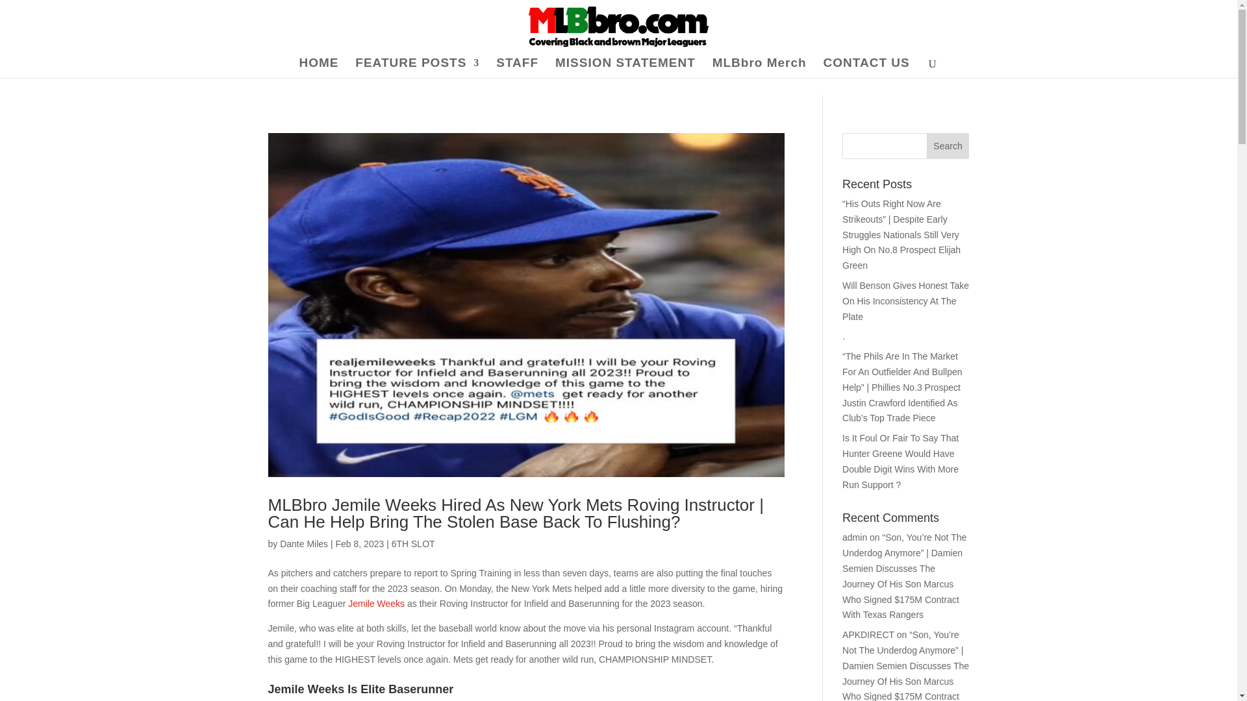  Describe the element at coordinates (303, 544) in the screenshot. I see `Posts by Dante Miles` at that location.